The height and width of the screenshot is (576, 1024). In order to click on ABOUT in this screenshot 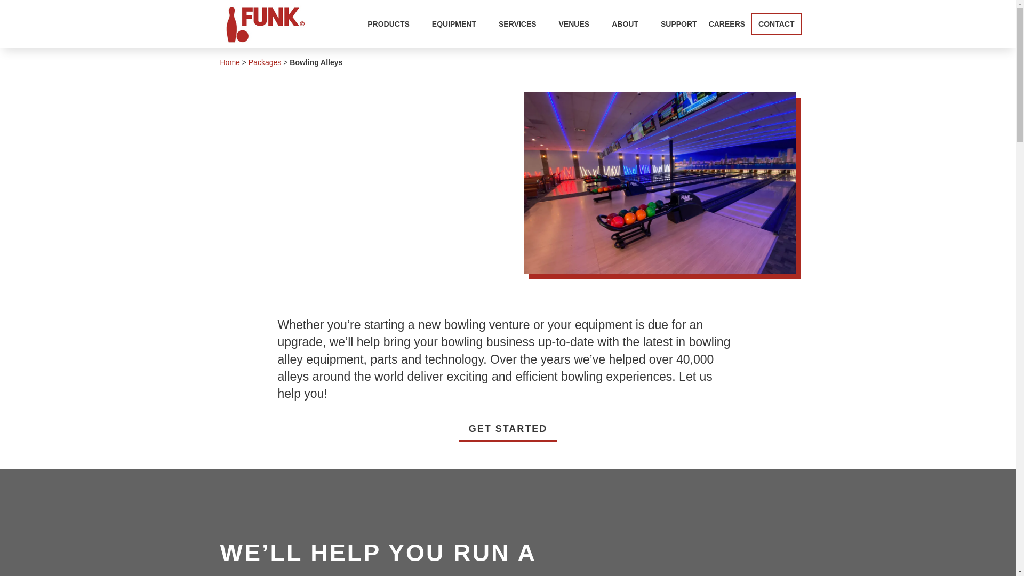, I will do `click(630, 24)`.